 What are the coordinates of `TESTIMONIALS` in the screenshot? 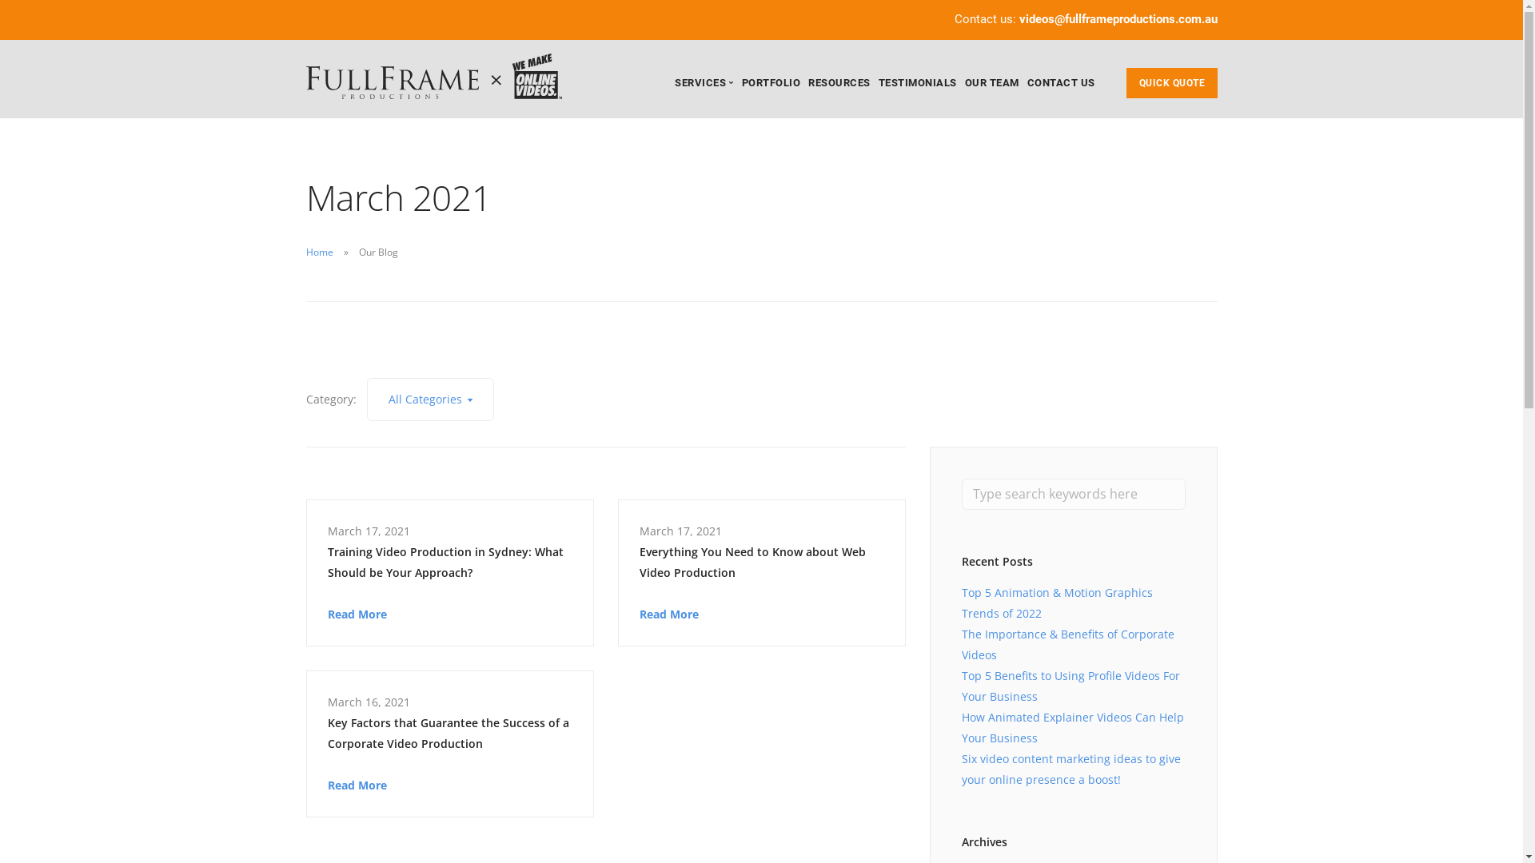 It's located at (917, 83).